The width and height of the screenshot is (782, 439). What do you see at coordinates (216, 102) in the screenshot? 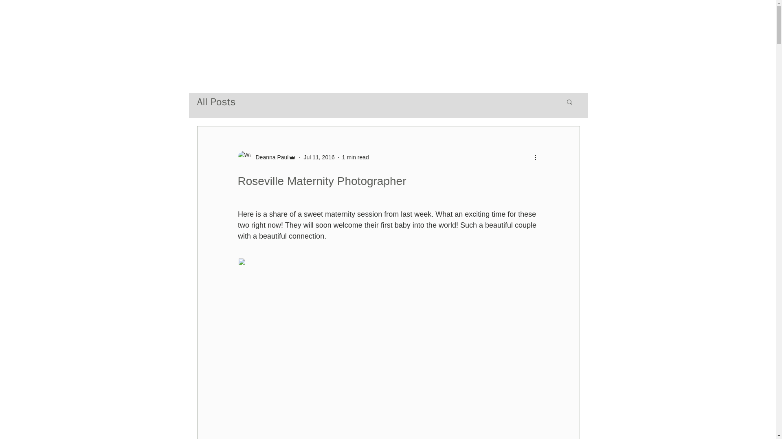
I see `All Posts` at bounding box center [216, 102].